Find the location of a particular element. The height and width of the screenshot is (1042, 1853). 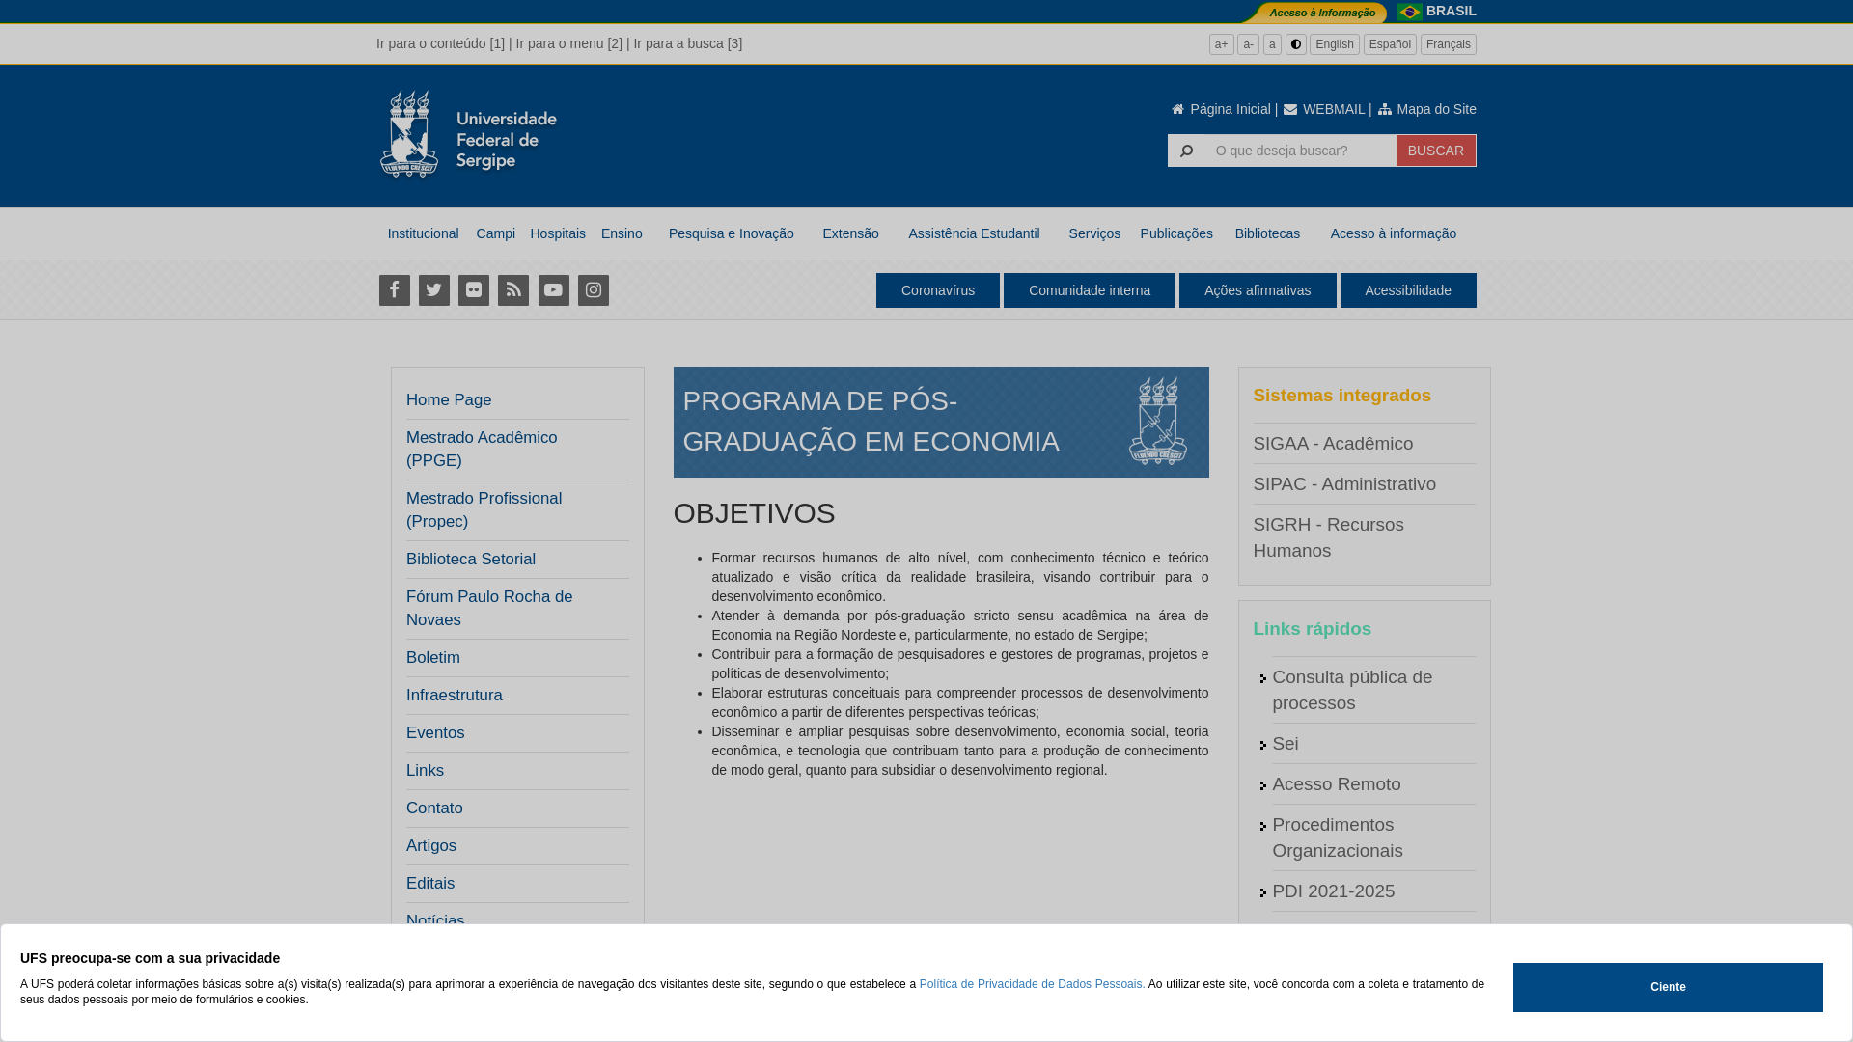

Biblioteca Setorial is located at coordinates (471, 560).